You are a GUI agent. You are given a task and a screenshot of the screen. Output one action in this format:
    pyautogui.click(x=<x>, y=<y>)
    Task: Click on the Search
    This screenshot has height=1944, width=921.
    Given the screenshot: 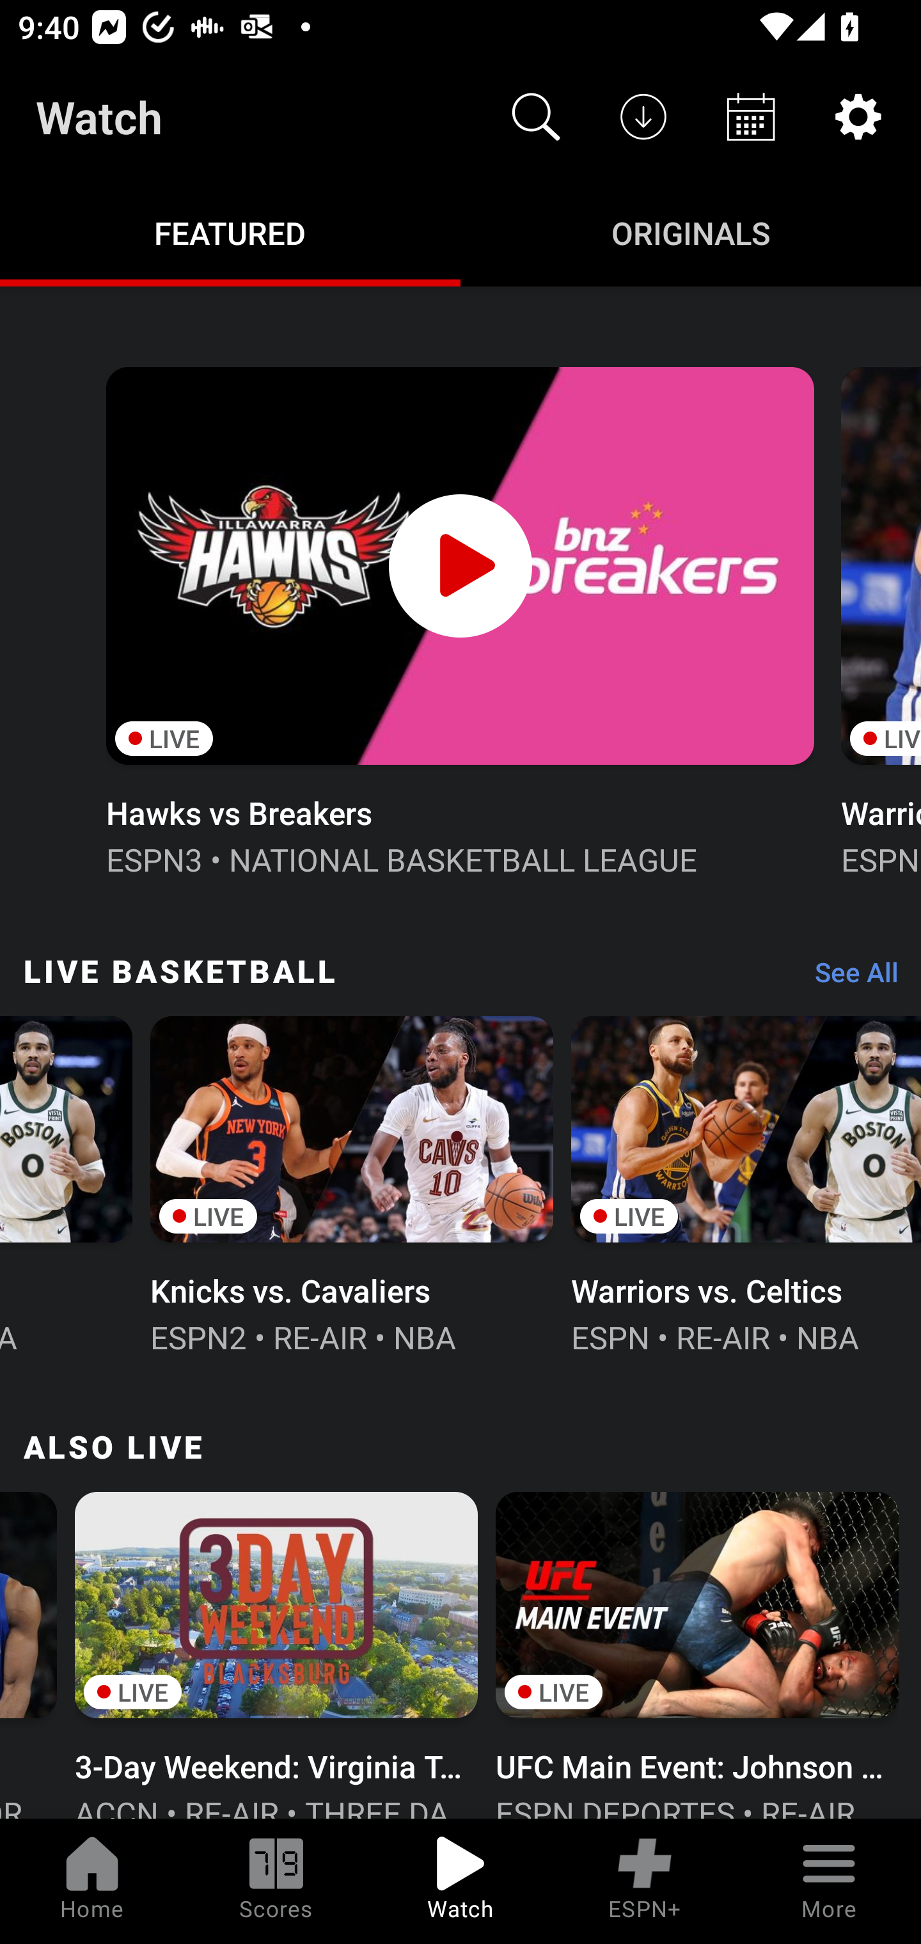 What is the action you would take?
    pyautogui.click(x=536, y=116)
    